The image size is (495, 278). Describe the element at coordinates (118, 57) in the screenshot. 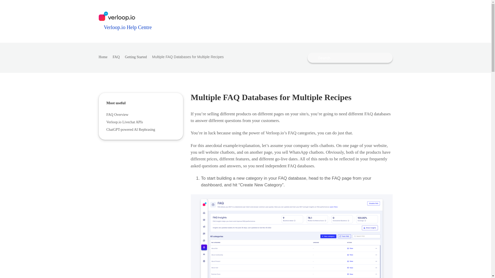

I see `FAQ` at that location.